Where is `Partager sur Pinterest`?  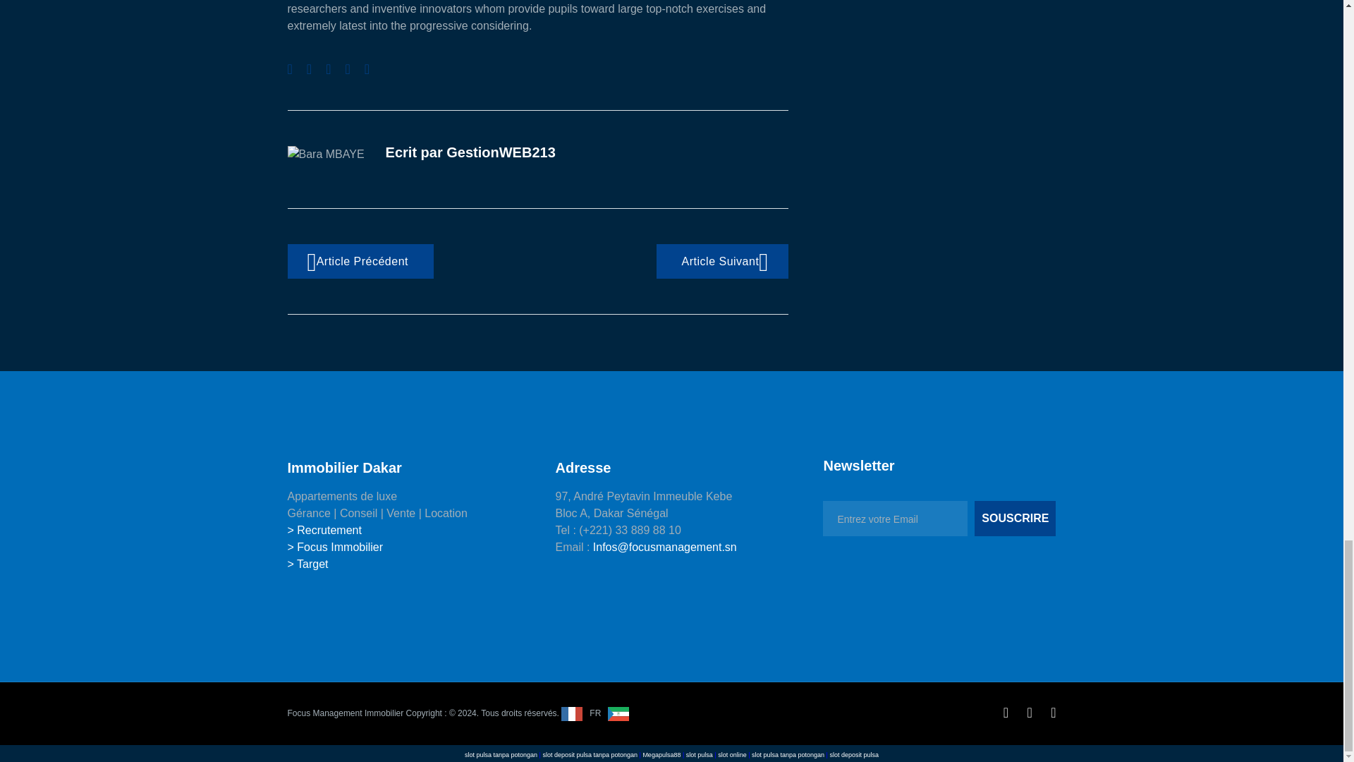
Partager sur Pinterest is located at coordinates (367, 69).